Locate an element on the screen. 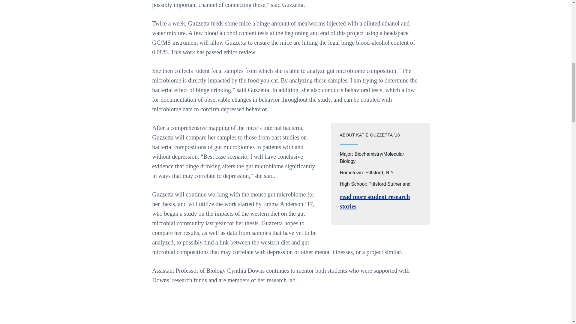 This screenshot has height=324, width=576. read more student research stories is located at coordinates (375, 201).